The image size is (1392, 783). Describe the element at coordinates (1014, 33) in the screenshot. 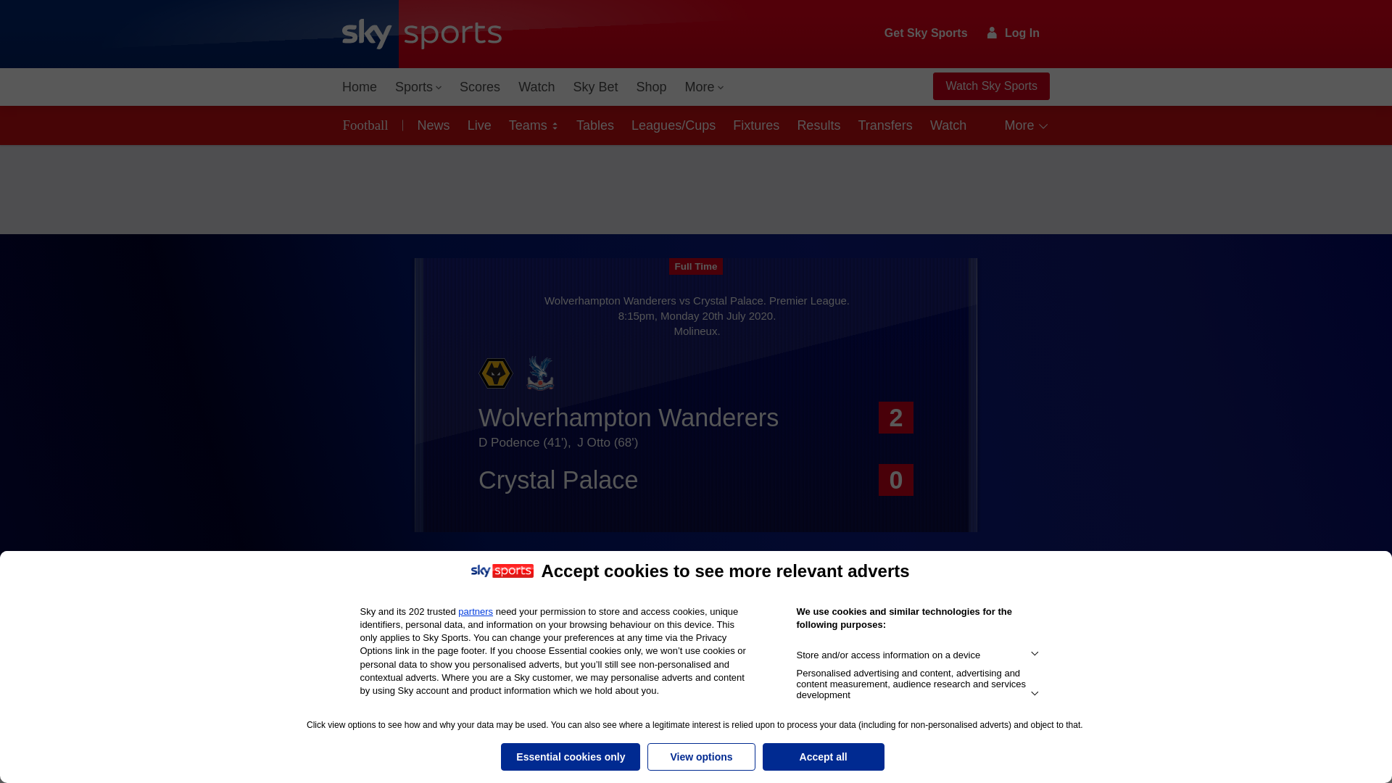

I see `Log In` at that location.